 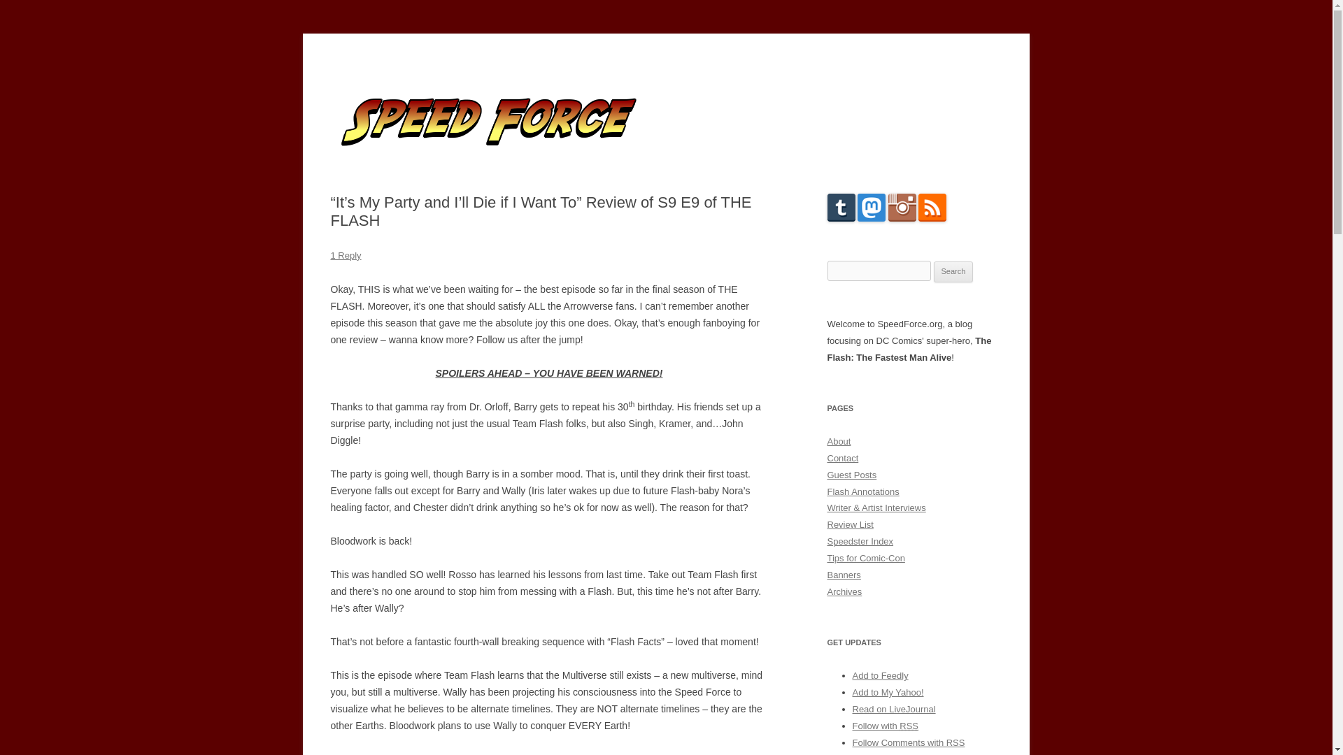 I want to click on Banners, so click(x=844, y=575).